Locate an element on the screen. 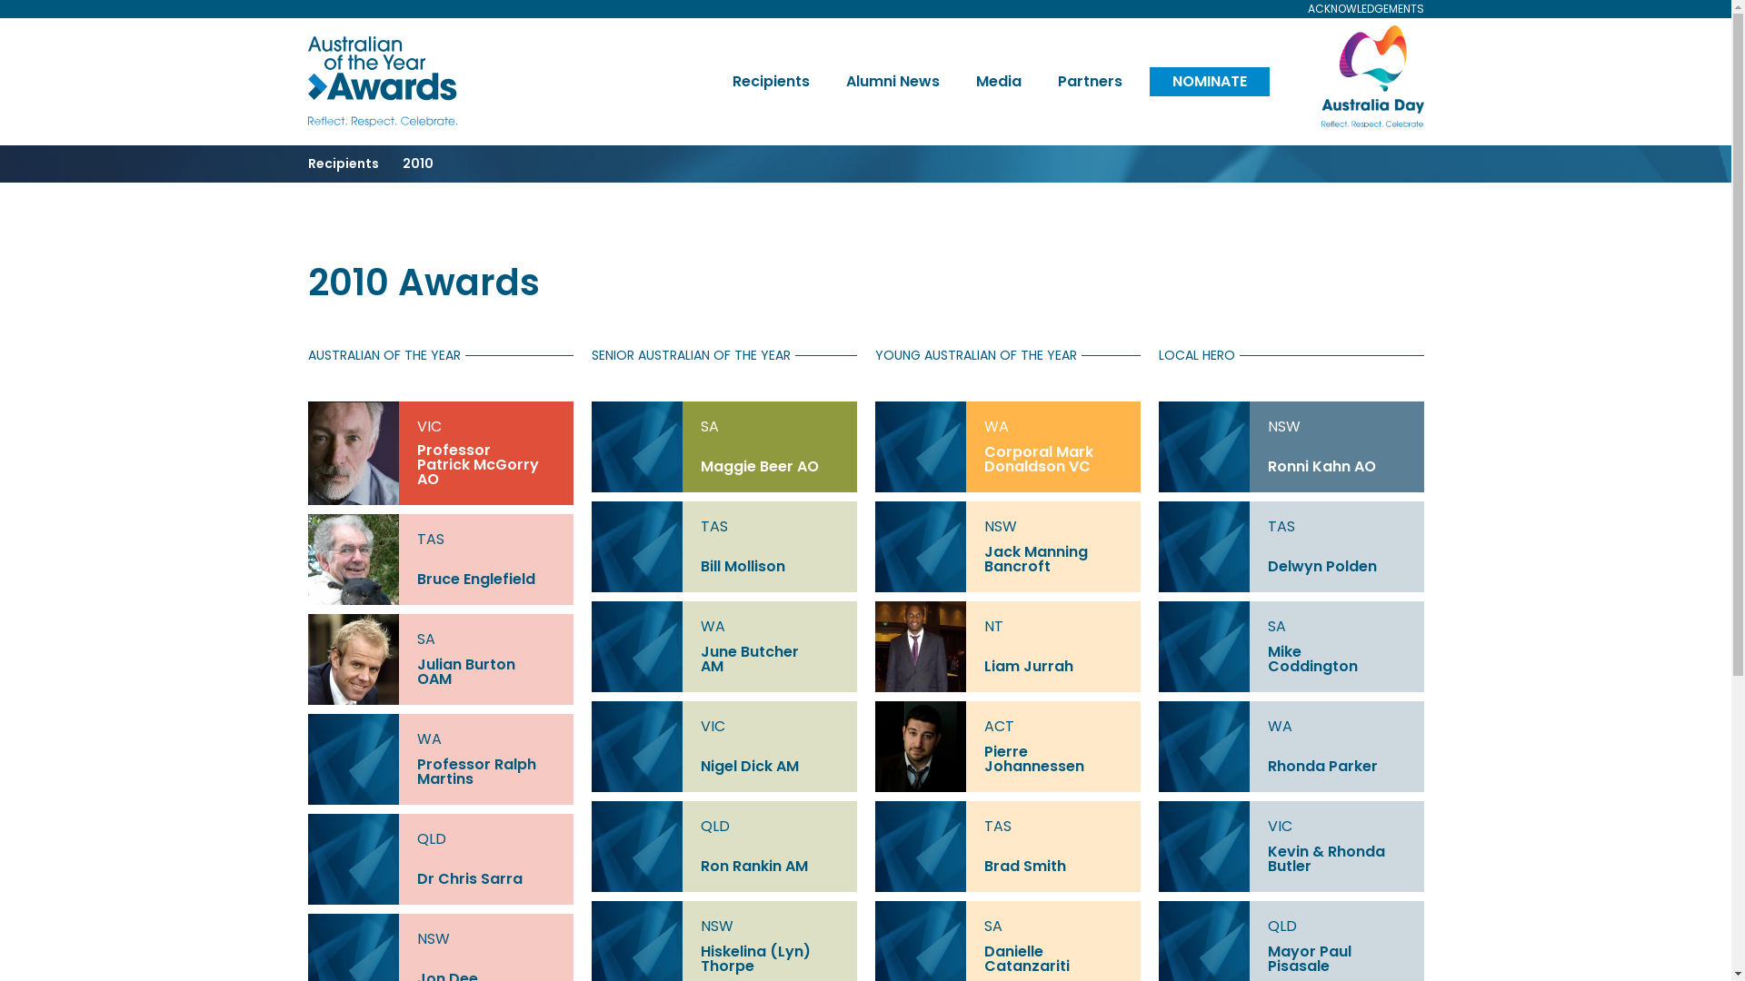 The height and width of the screenshot is (981, 1745). Jack Manning Bancroft is located at coordinates (1052, 560).